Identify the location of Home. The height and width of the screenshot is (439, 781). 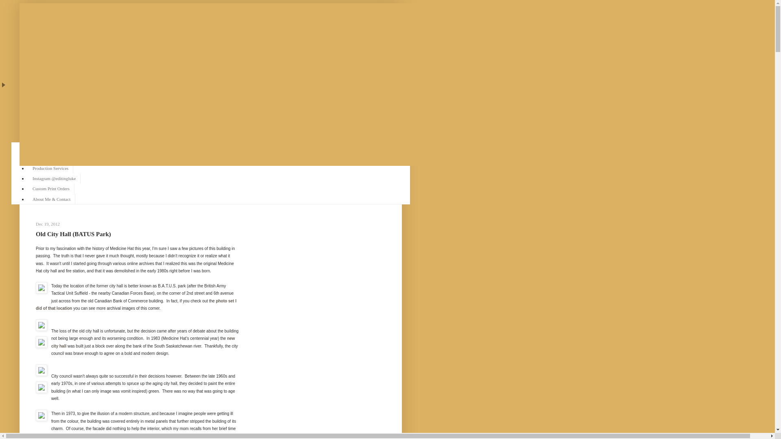
(37, 148).